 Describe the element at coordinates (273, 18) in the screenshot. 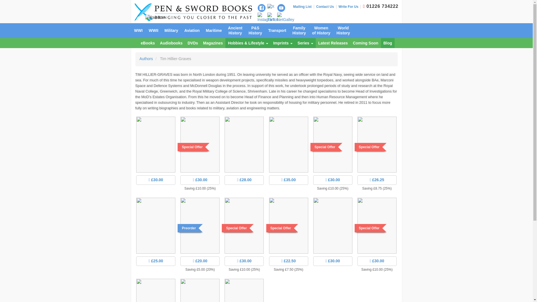

I see `TikTok` at that location.